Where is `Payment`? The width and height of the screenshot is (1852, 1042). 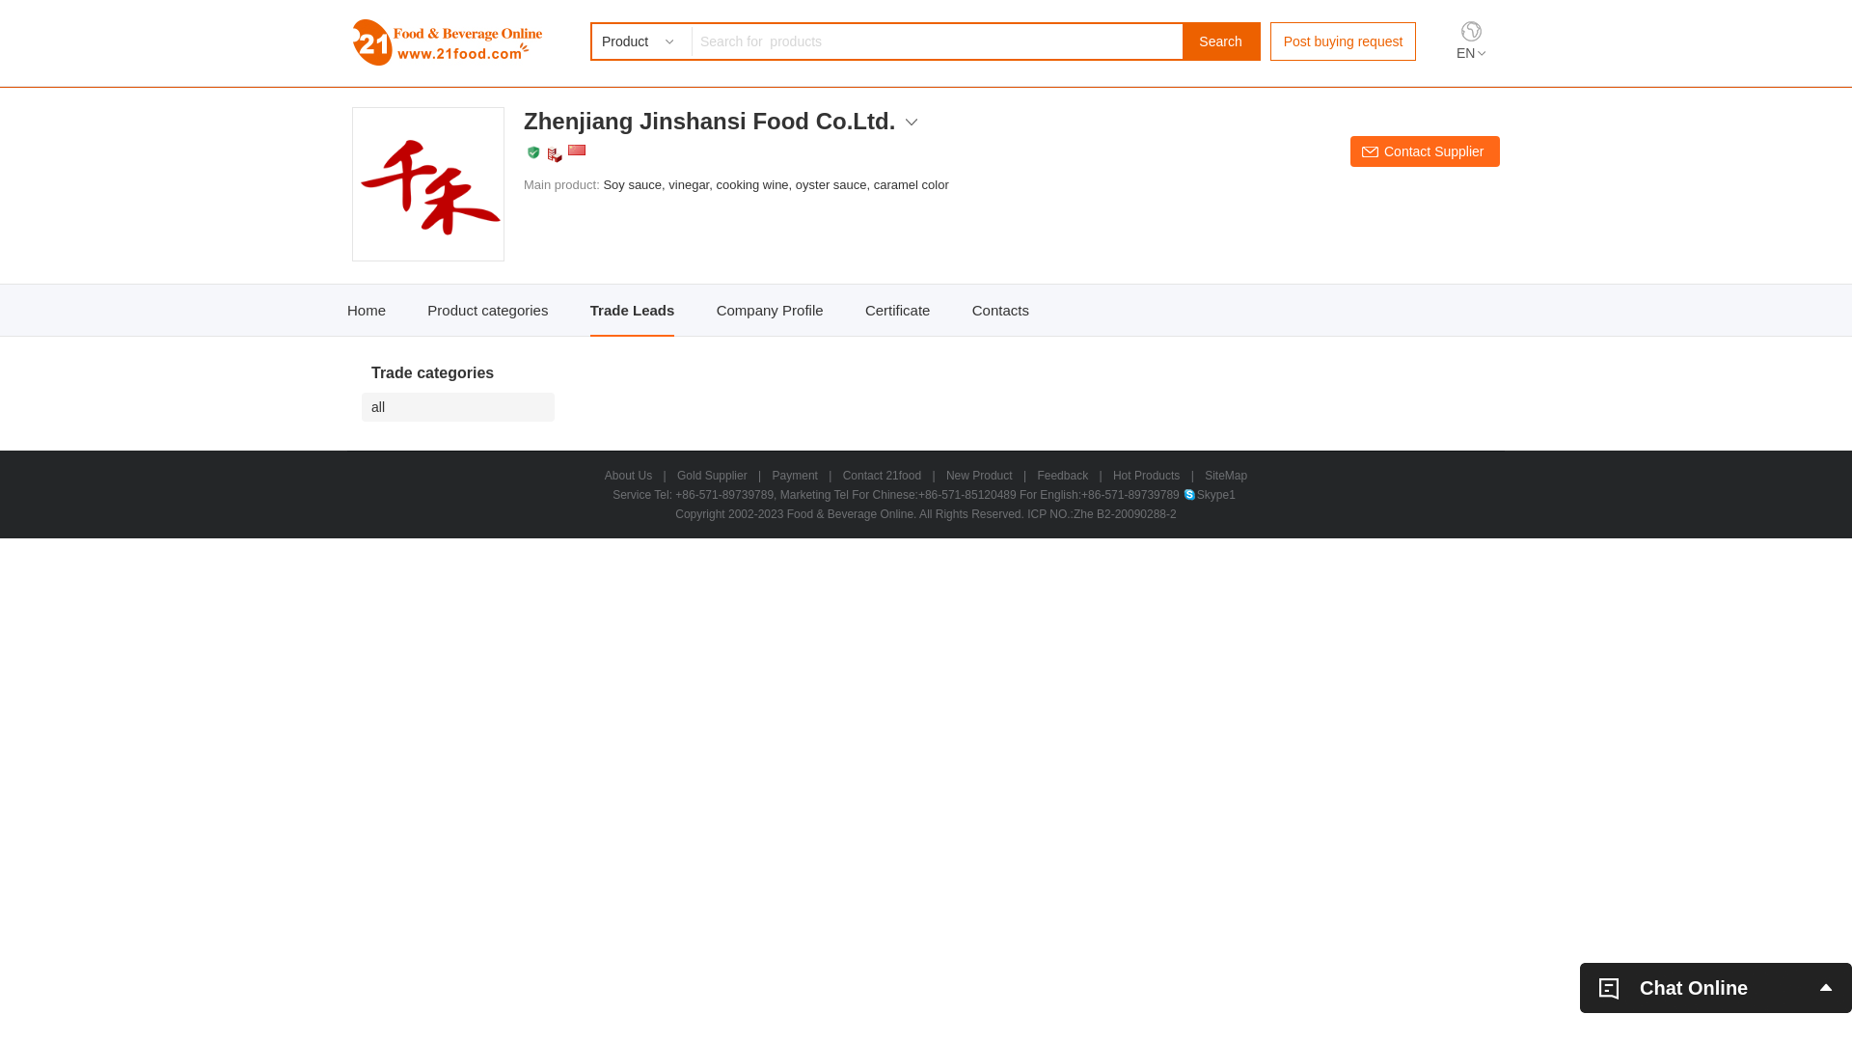
Payment is located at coordinates (795, 476).